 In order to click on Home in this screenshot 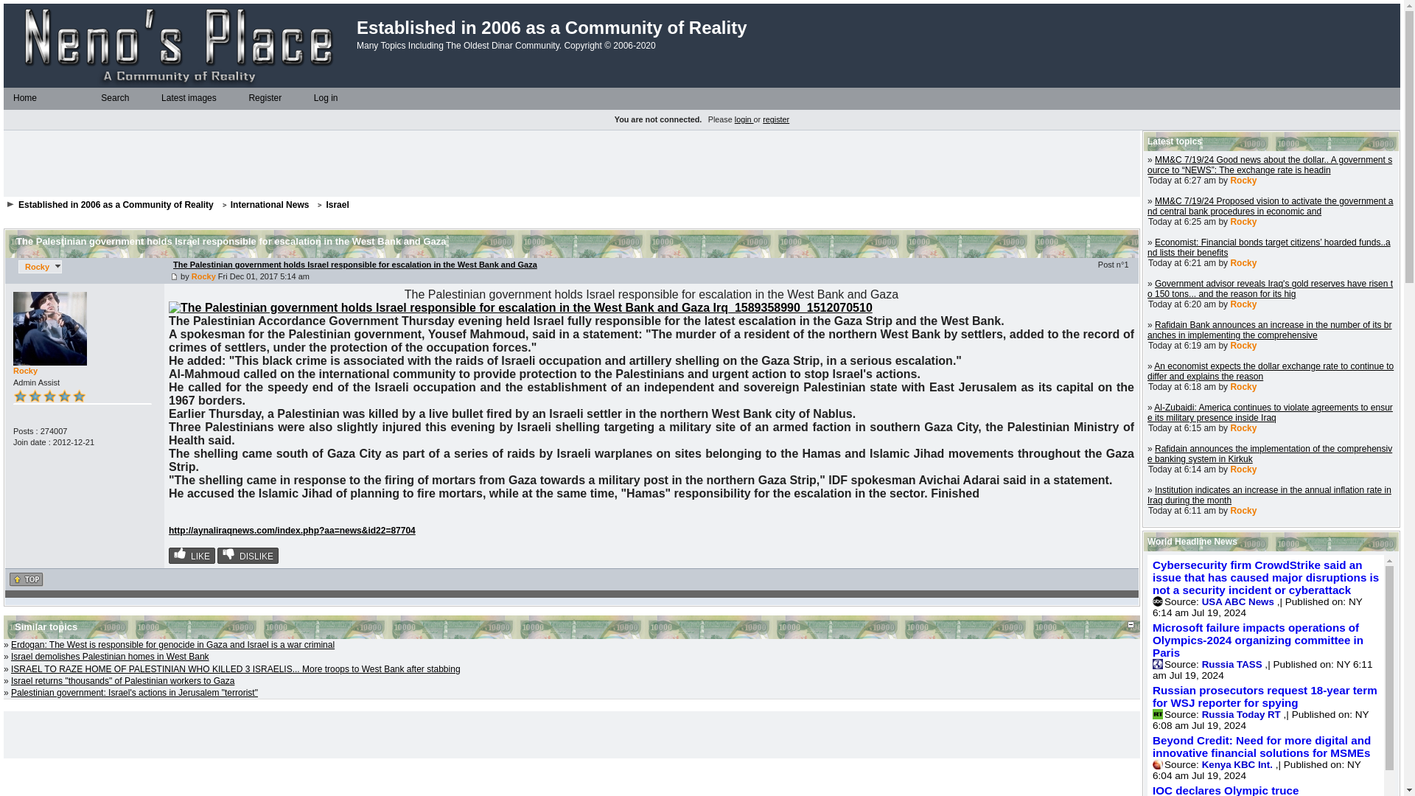, I will do `click(24, 98)`.